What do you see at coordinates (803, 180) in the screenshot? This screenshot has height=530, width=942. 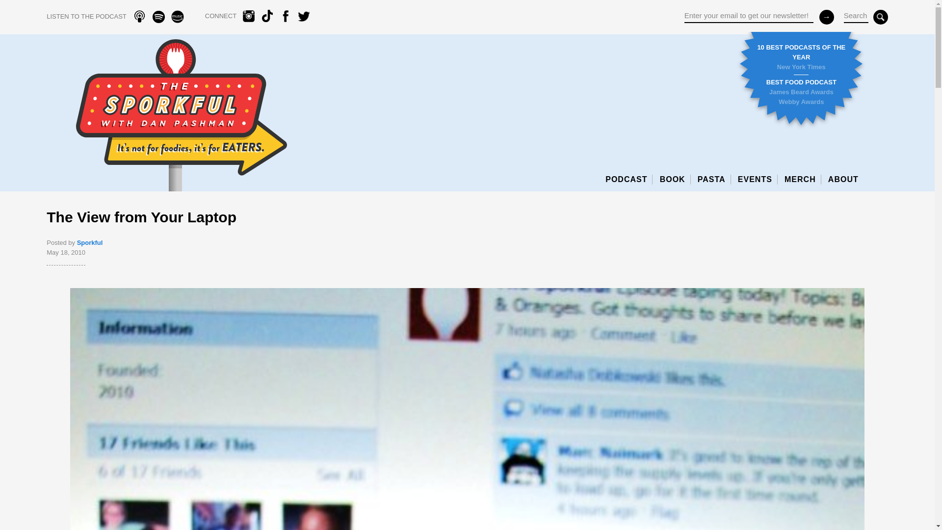 I see `MERCH` at bounding box center [803, 180].